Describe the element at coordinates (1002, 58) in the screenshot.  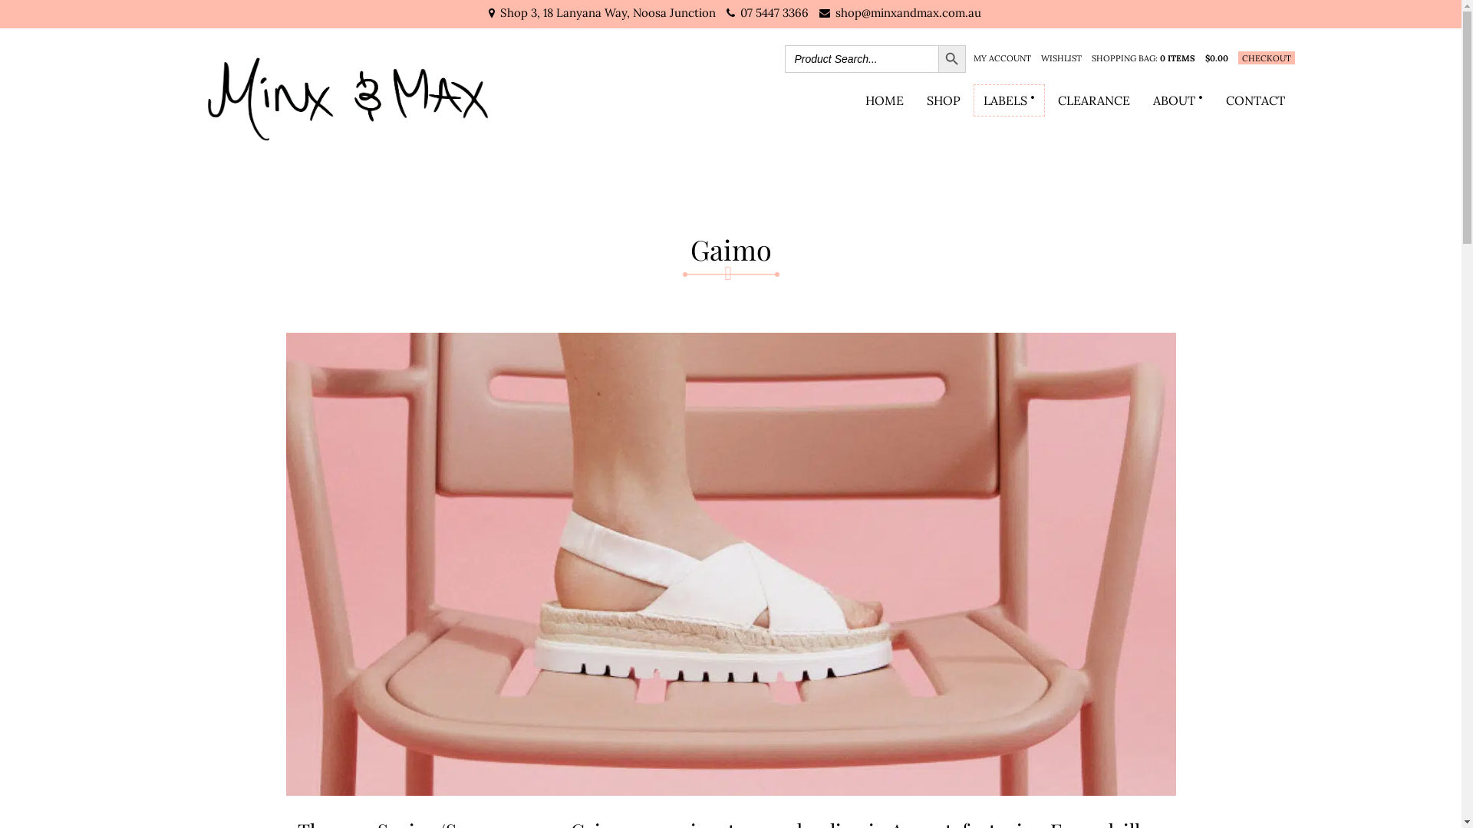
I see `MY ACCOUNT` at that location.